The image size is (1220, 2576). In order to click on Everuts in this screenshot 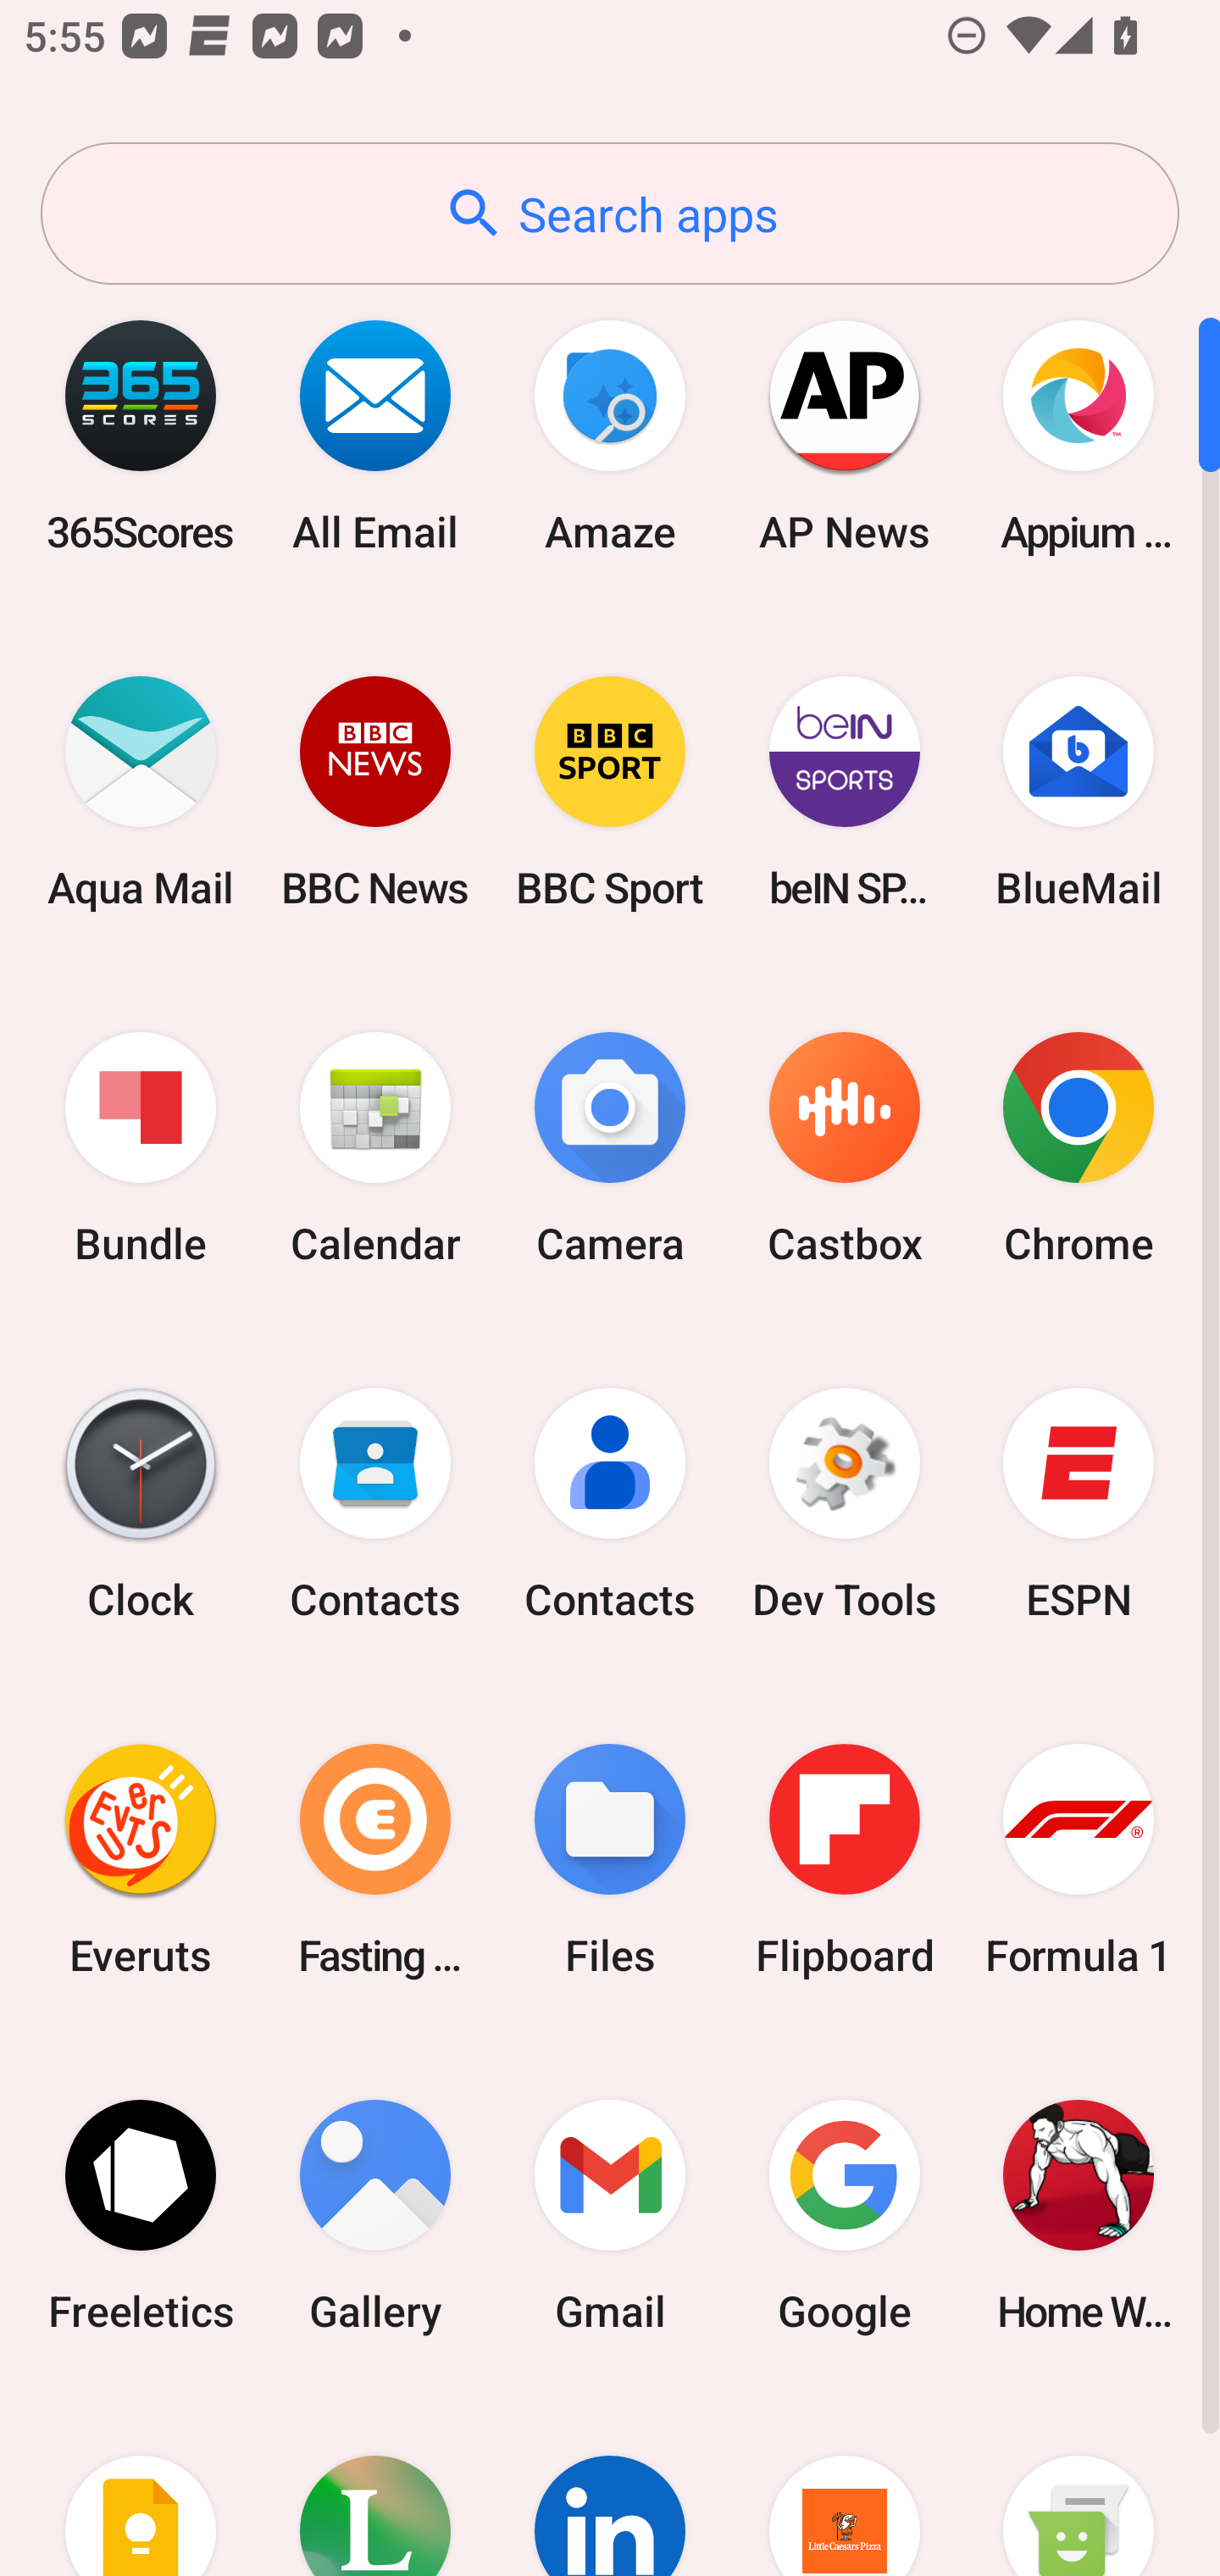, I will do `click(141, 1859)`.